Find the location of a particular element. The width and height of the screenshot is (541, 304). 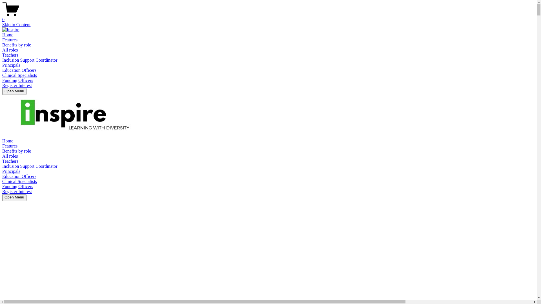

Education Officers is located at coordinates (19, 70).